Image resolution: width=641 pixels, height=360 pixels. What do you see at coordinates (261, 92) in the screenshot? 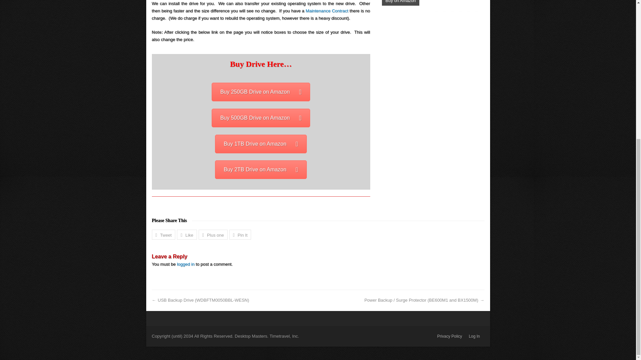
I see `Go to Amazon` at bounding box center [261, 92].